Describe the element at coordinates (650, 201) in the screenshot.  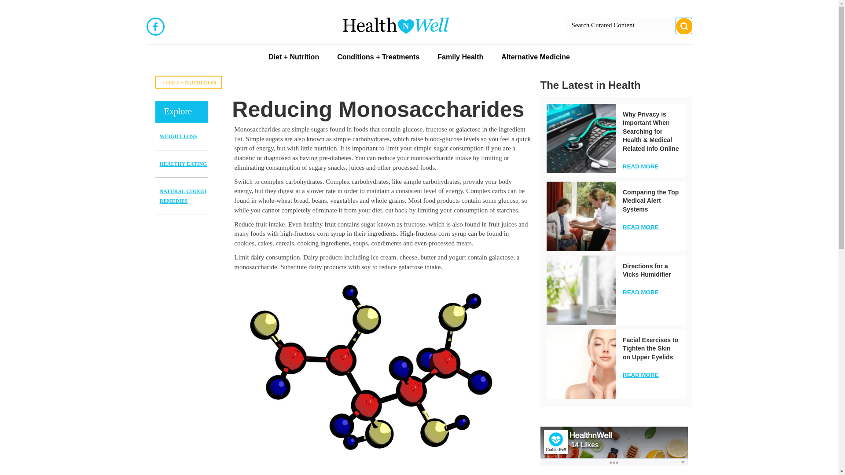
I see `Comparing the Top Medical Alert Systems` at that location.